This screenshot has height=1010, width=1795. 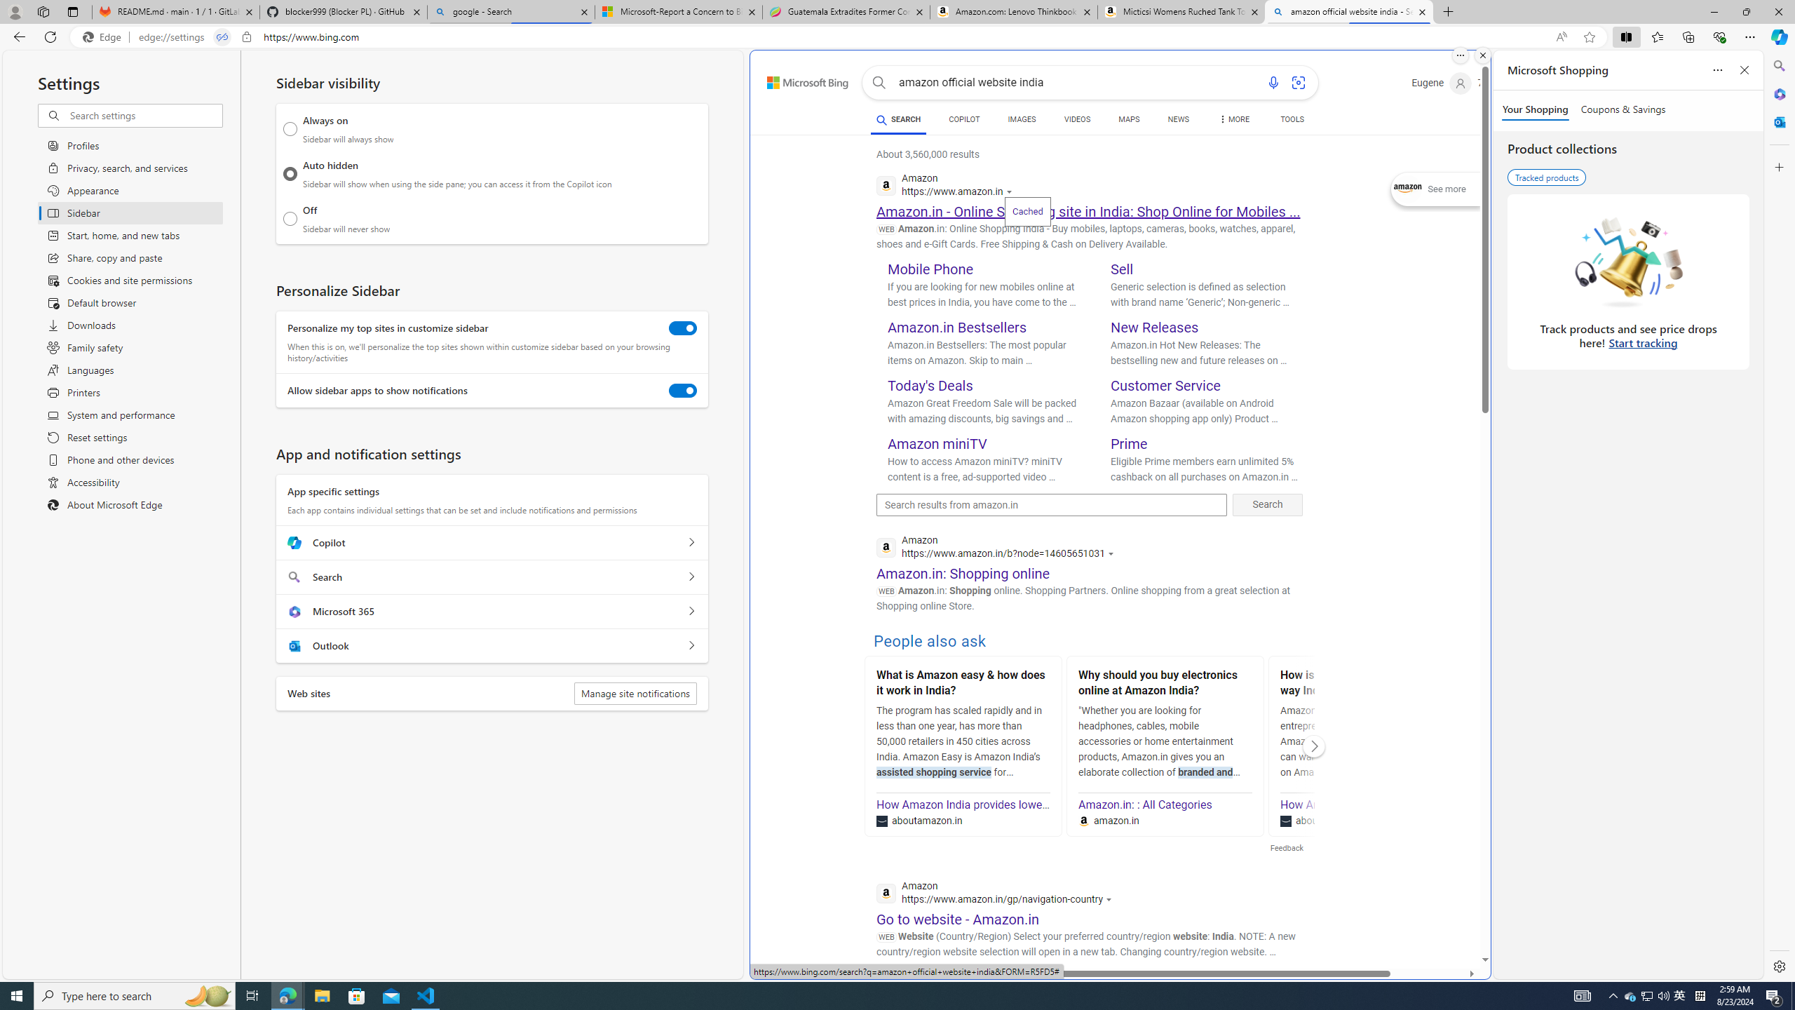 What do you see at coordinates (1111, 900) in the screenshot?
I see `Actions for this site` at bounding box center [1111, 900].